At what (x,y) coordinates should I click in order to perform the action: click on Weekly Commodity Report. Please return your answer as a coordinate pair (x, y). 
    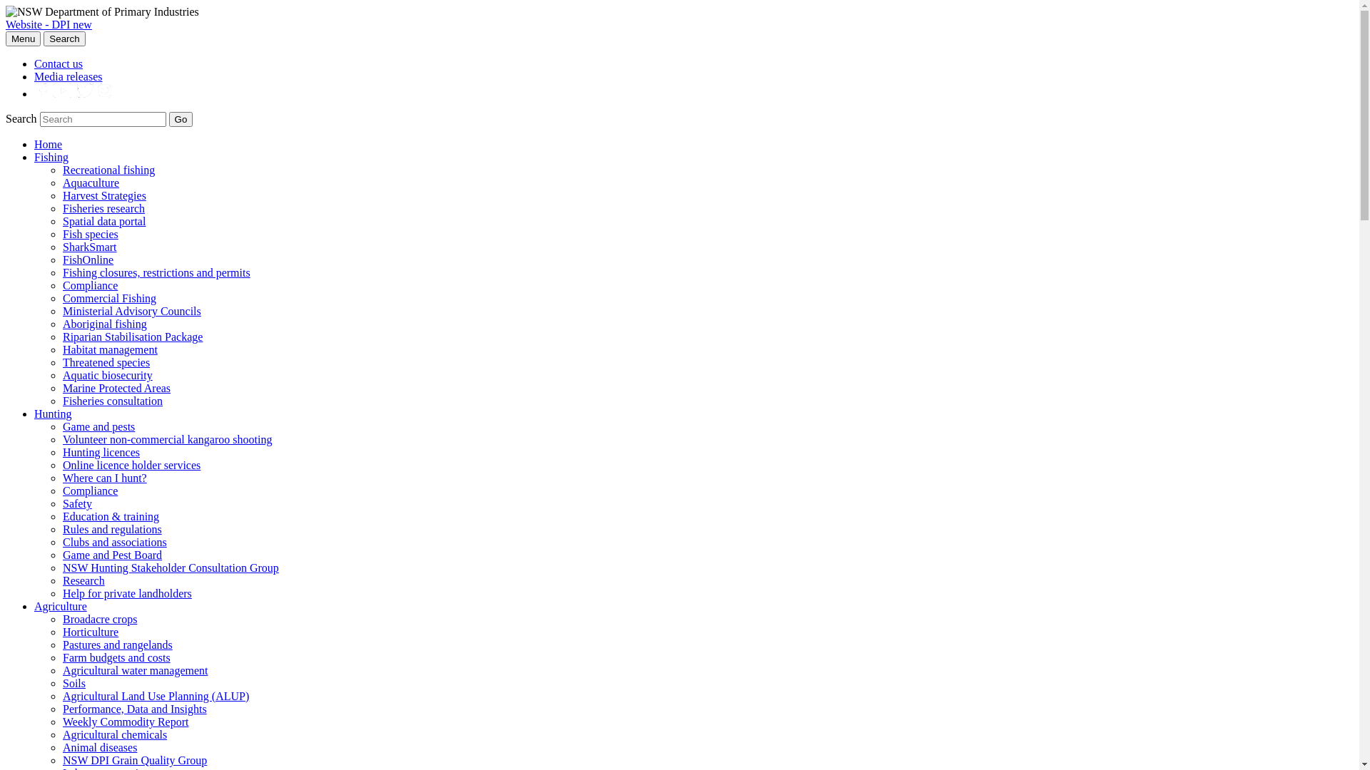
    Looking at the image, I should click on (126, 722).